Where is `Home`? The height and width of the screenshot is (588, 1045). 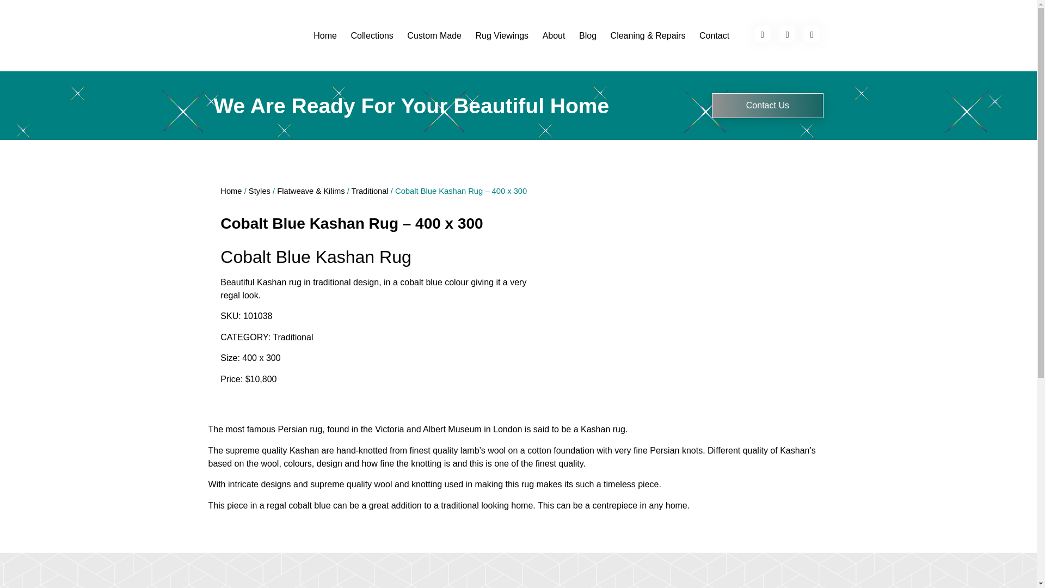
Home is located at coordinates (325, 36).